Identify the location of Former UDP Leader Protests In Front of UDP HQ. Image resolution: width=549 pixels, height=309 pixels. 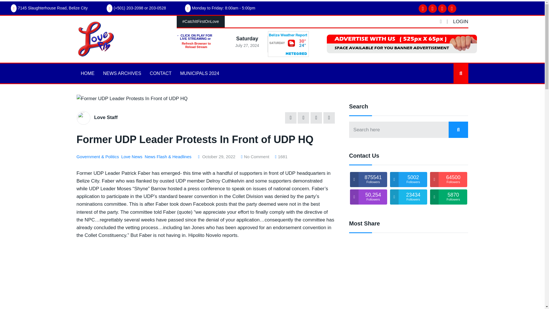
(206, 276).